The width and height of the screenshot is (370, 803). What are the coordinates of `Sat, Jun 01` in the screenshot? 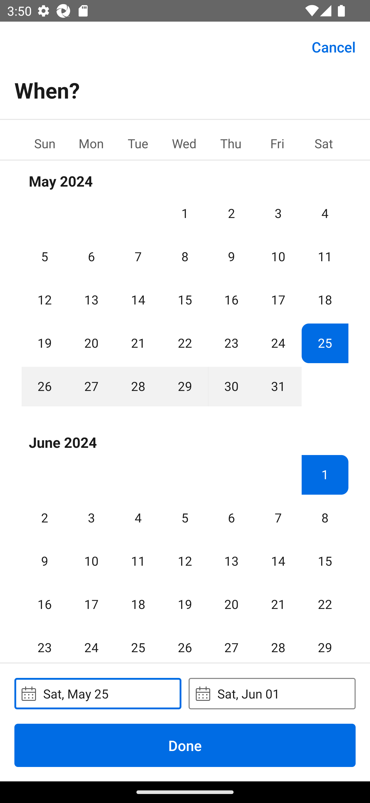 It's located at (272, 693).